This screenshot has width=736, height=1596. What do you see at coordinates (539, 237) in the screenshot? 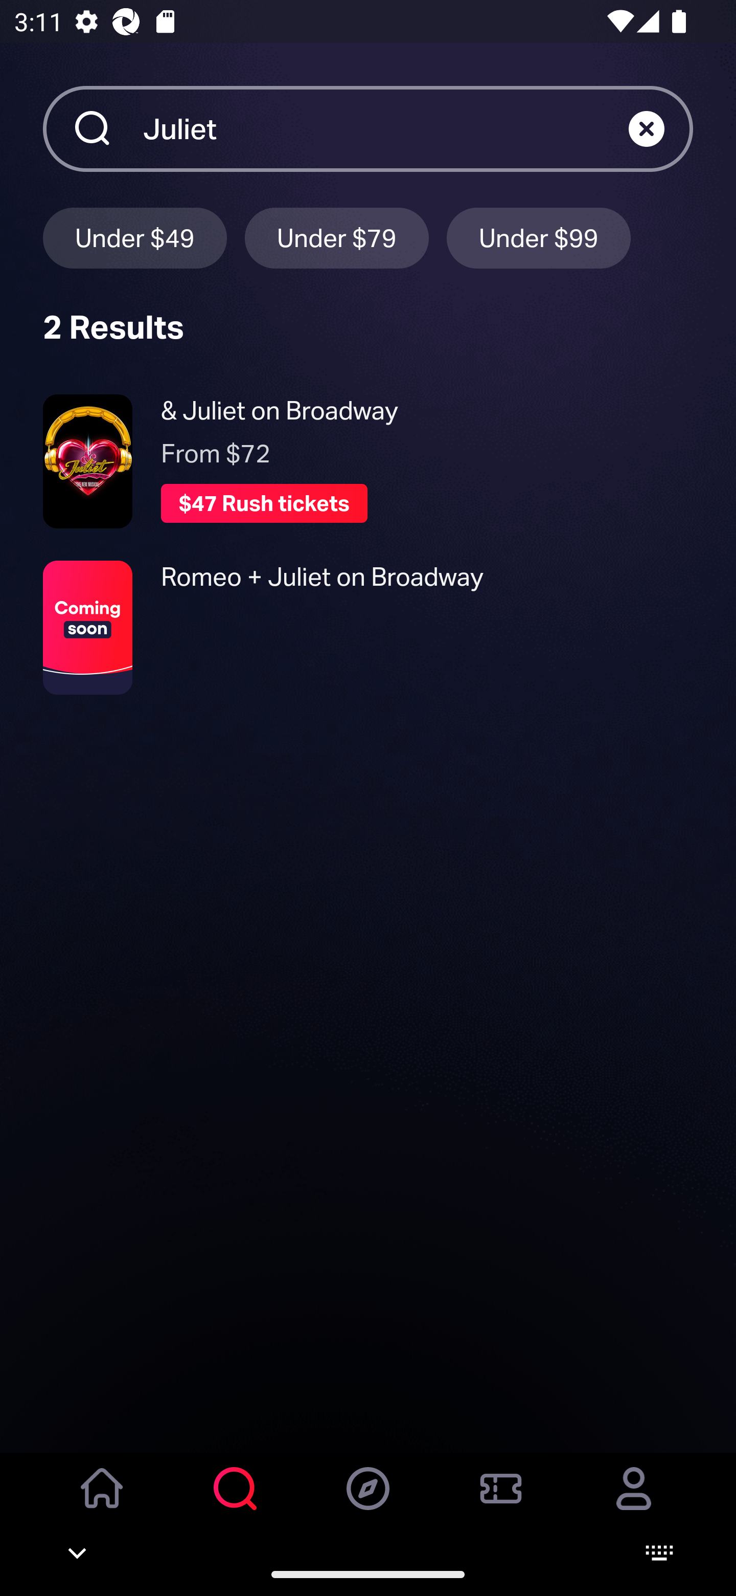
I see `Under $99` at bounding box center [539, 237].